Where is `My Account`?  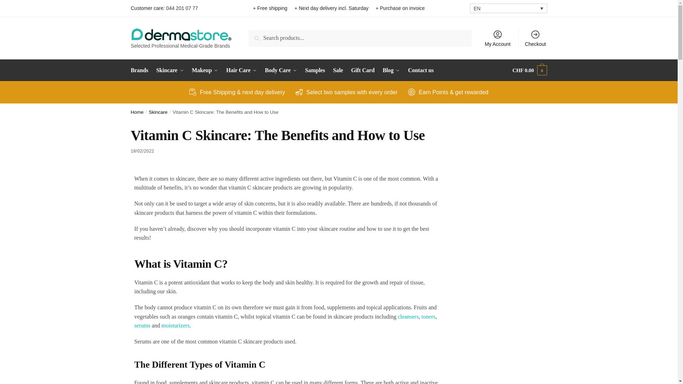
My Account is located at coordinates (498, 38).